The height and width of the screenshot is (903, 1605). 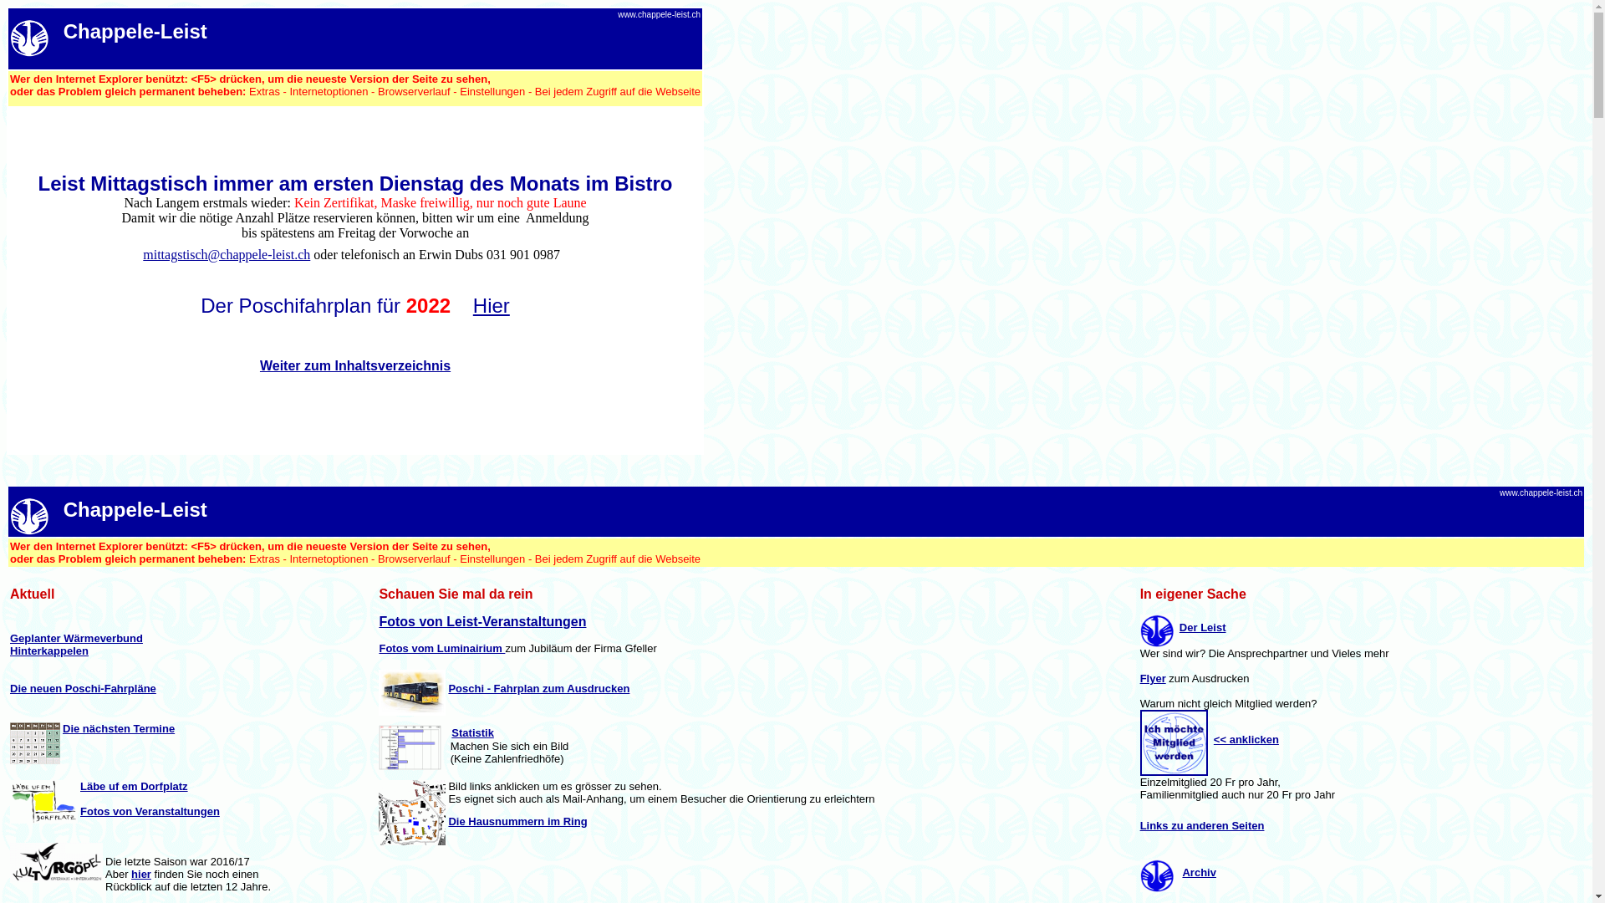 I want to click on Statistik, so click(x=473, y=732).